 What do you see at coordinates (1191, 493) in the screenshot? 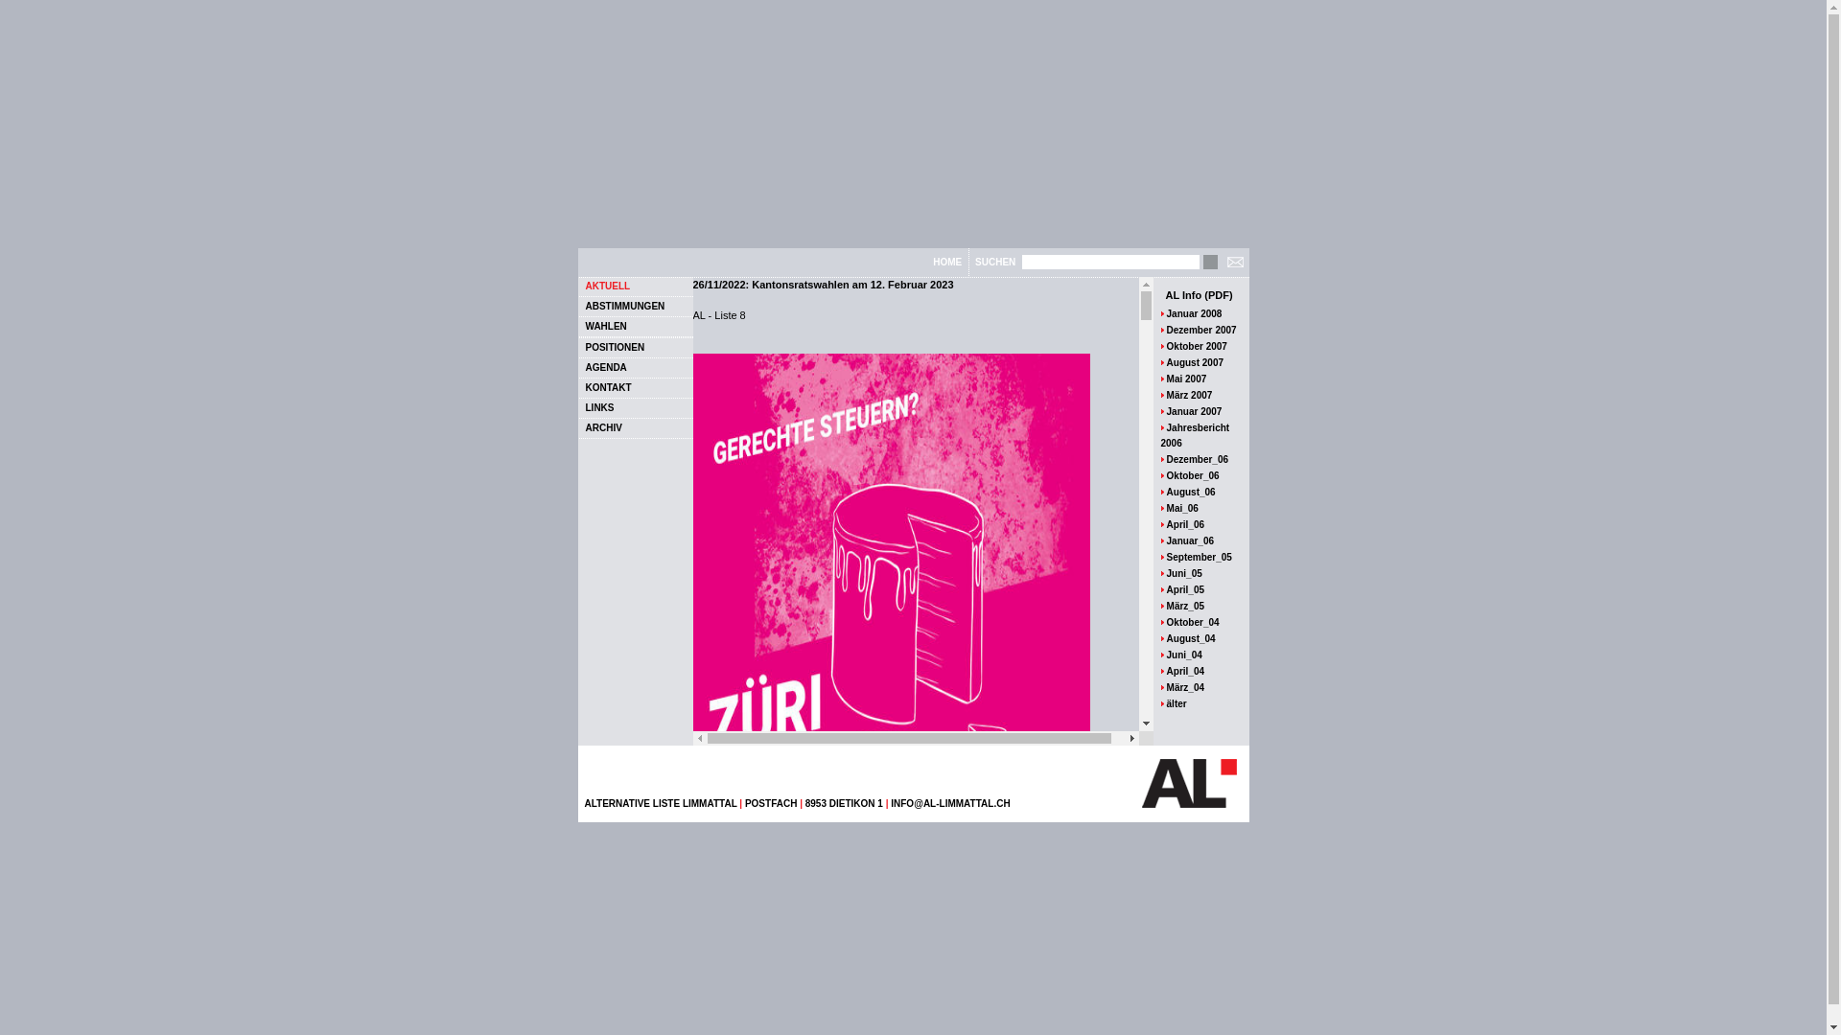
I see `August_06` at bounding box center [1191, 493].